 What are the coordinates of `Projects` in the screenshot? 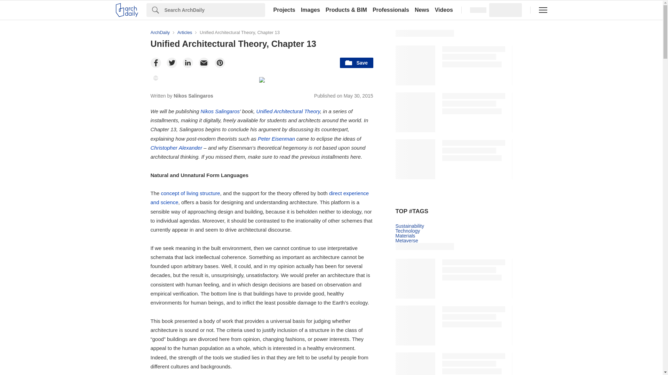 It's located at (284, 10).